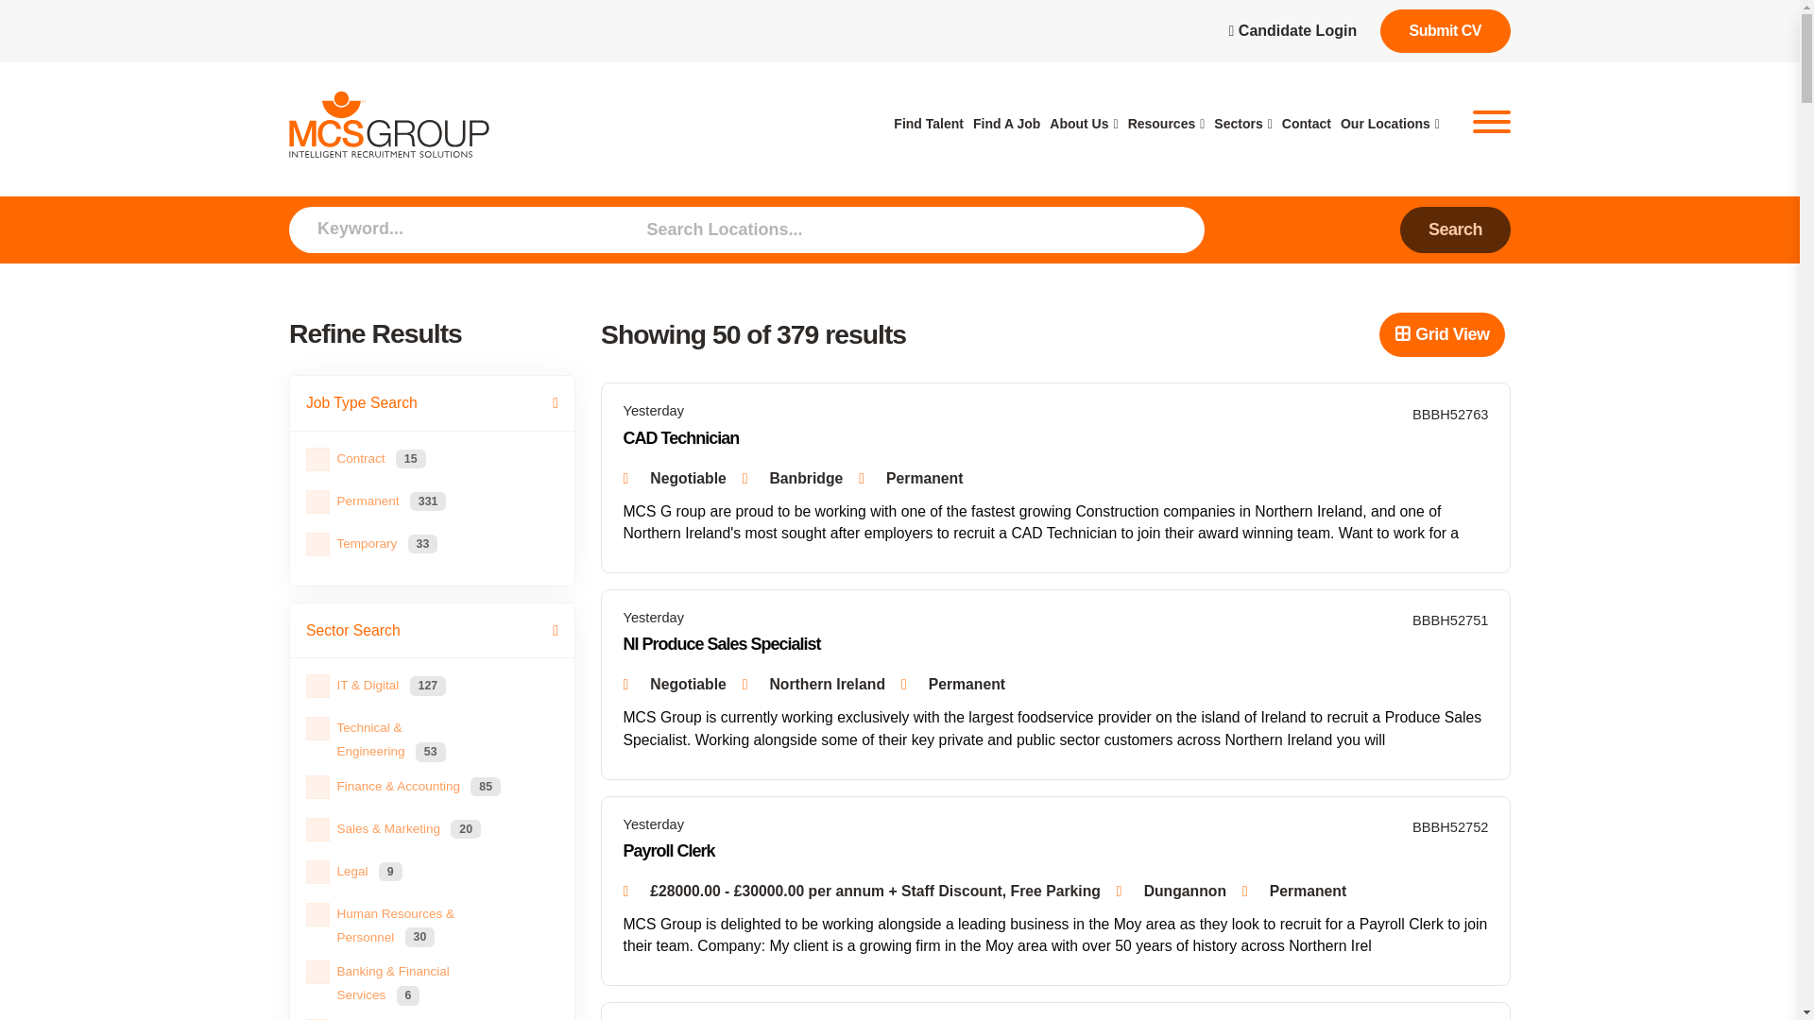 This screenshot has height=1020, width=1814. What do you see at coordinates (1446, 30) in the screenshot?
I see `Submit CV` at bounding box center [1446, 30].